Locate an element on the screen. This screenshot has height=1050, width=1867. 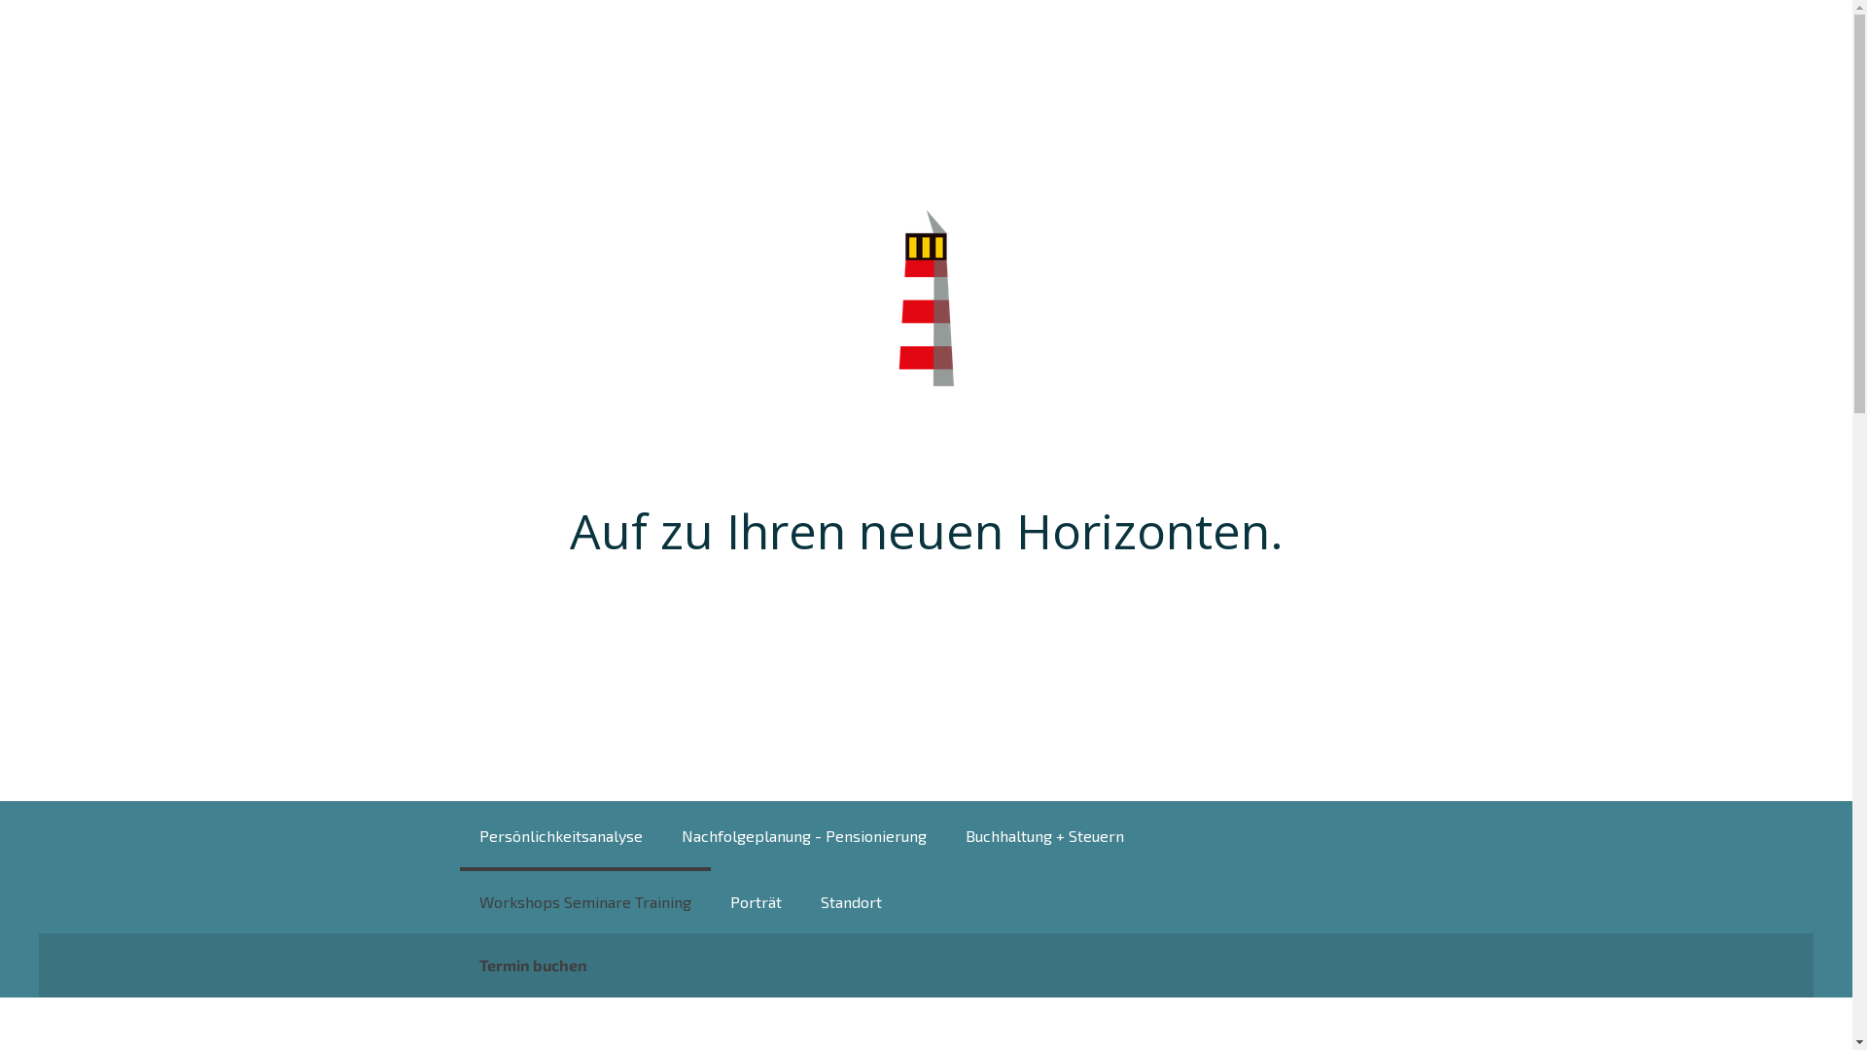
Auf zu Ihren neuen Horizonten. is located at coordinates (927, 531).